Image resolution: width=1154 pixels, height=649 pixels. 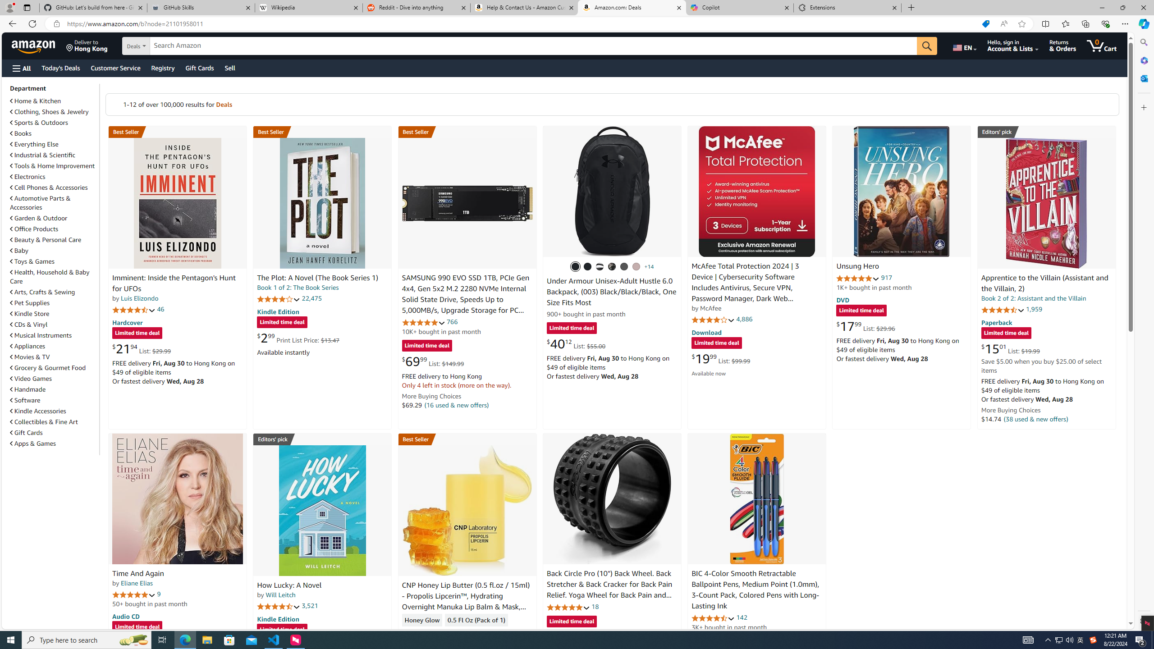 What do you see at coordinates (46, 240) in the screenshot?
I see `Beauty & Personal Care` at bounding box center [46, 240].